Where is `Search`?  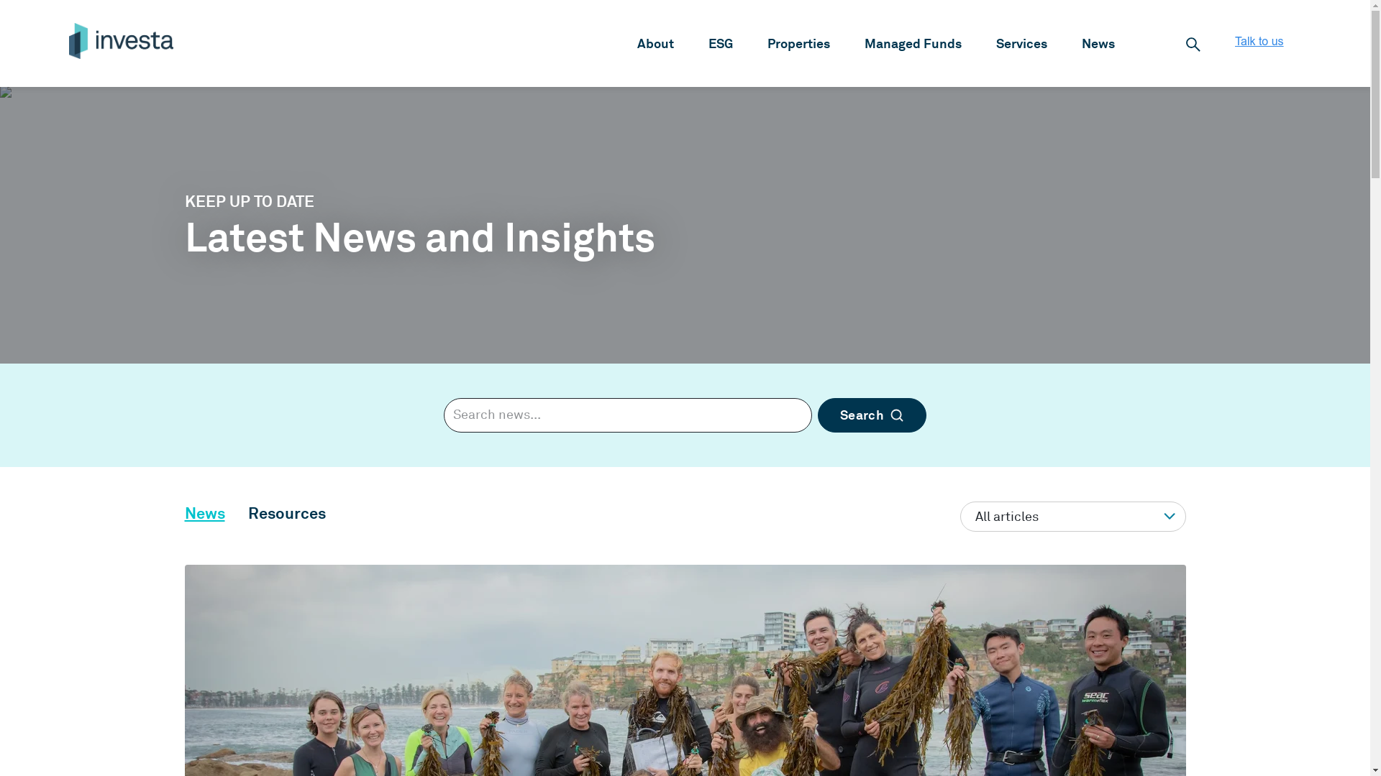 Search is located at coordinates (872, 415).